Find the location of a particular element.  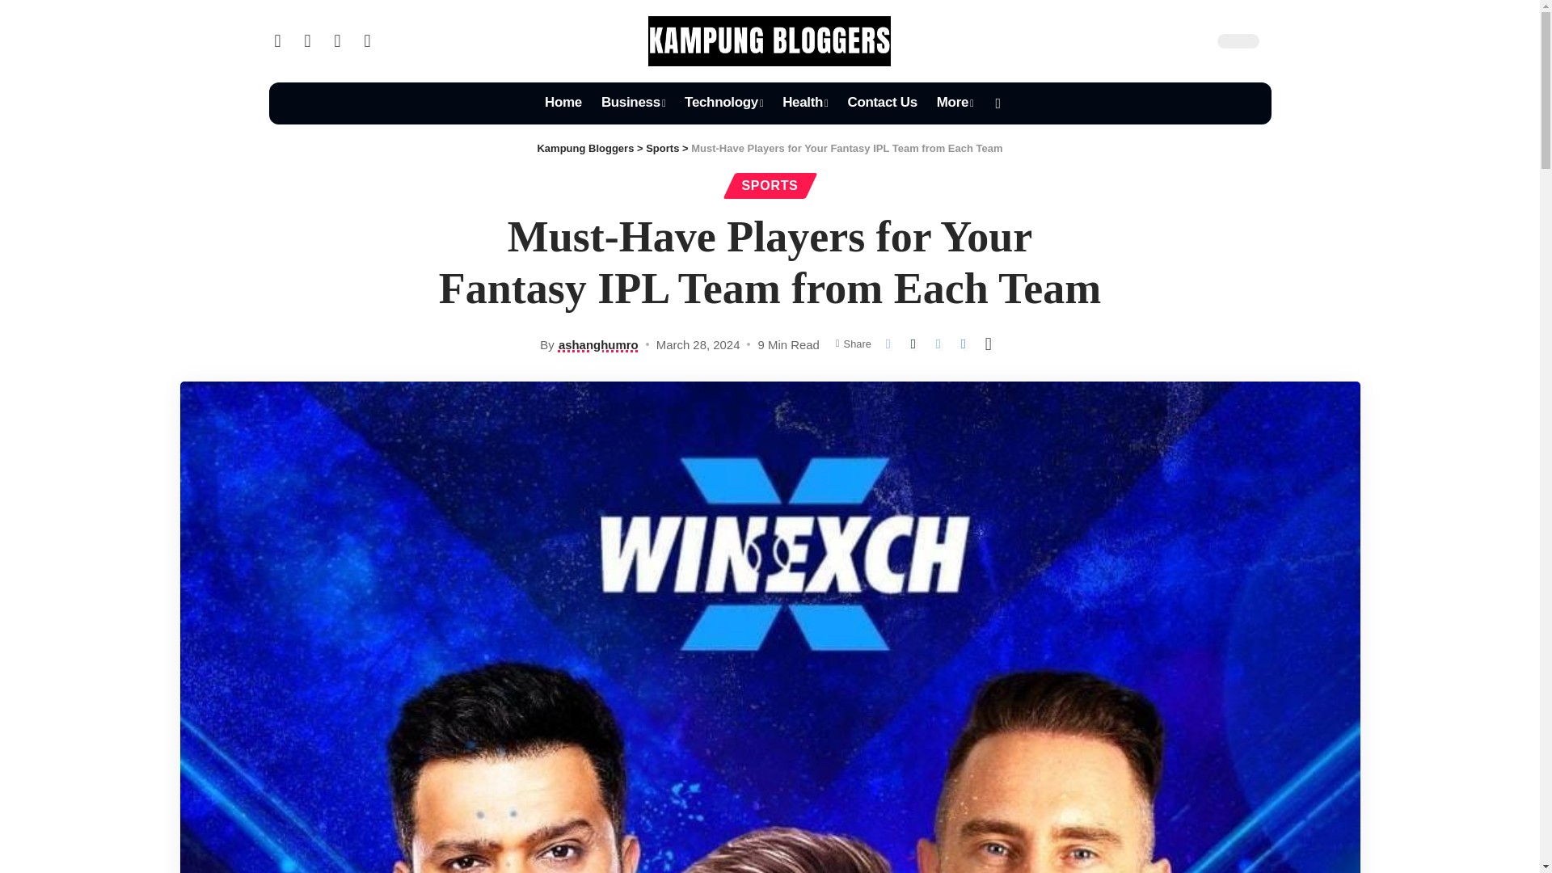

Health is located at coordinates (805, 103).